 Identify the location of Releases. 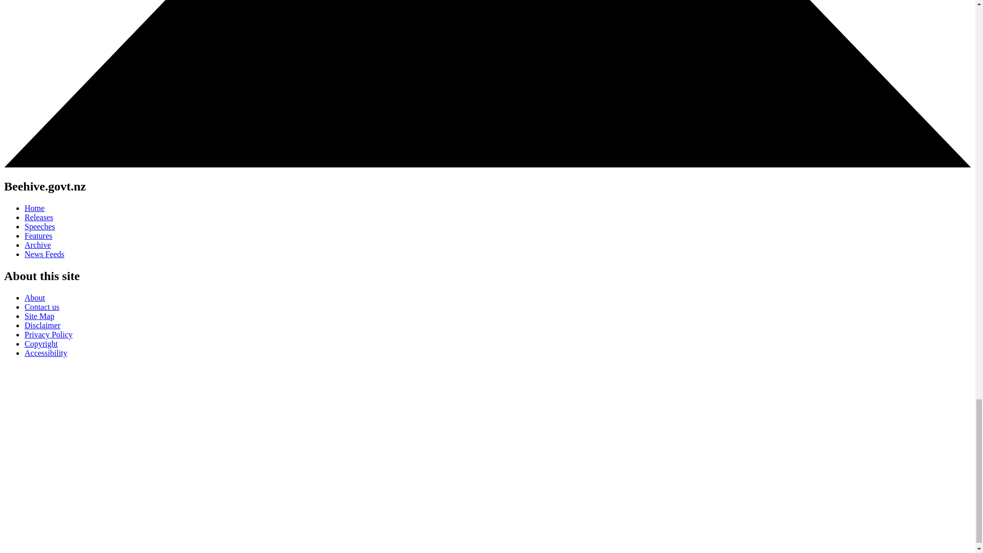
(39, 217).